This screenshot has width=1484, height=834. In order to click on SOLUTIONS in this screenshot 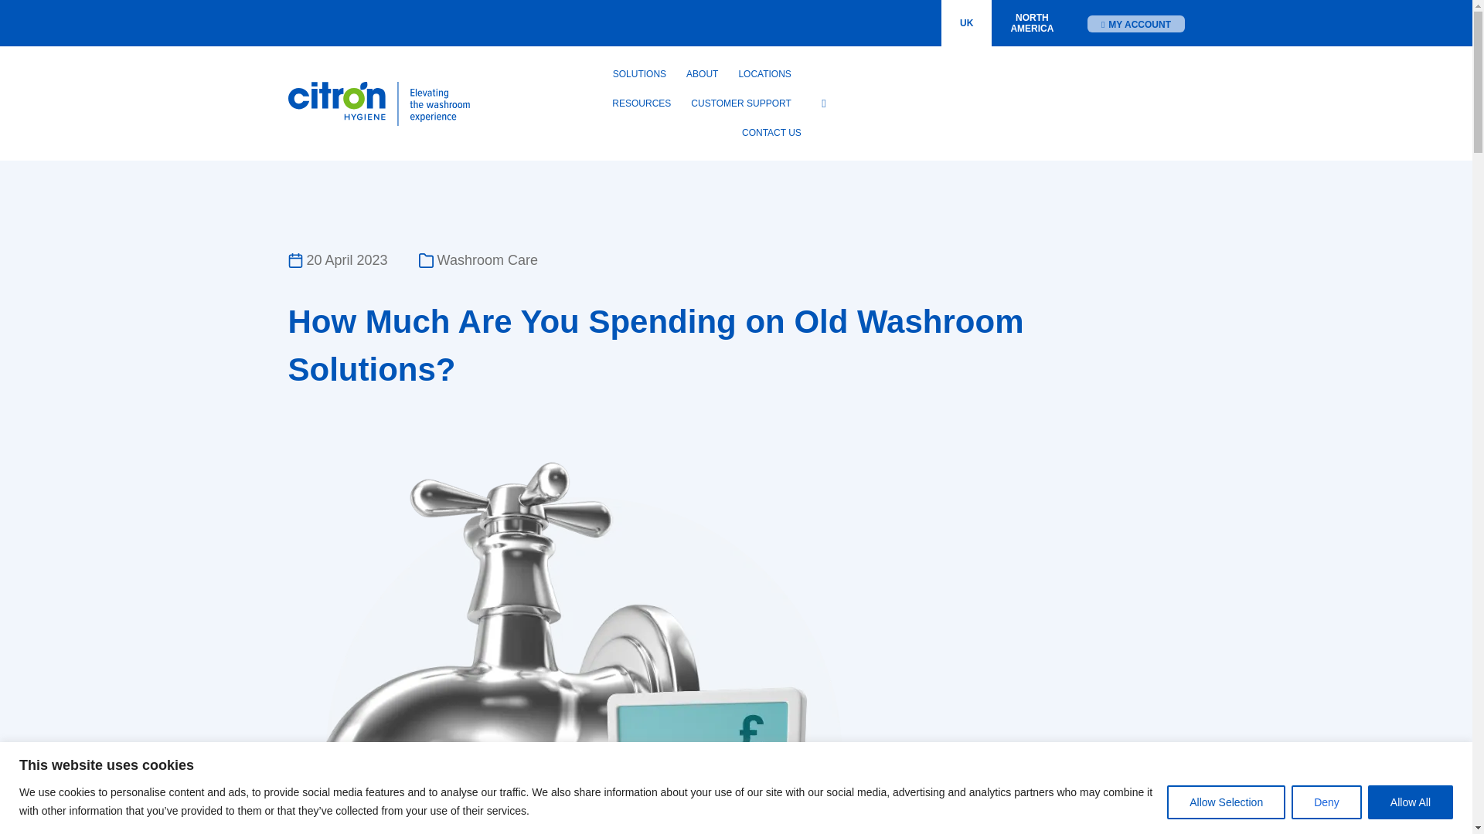, I will do `click(702, 73)`.